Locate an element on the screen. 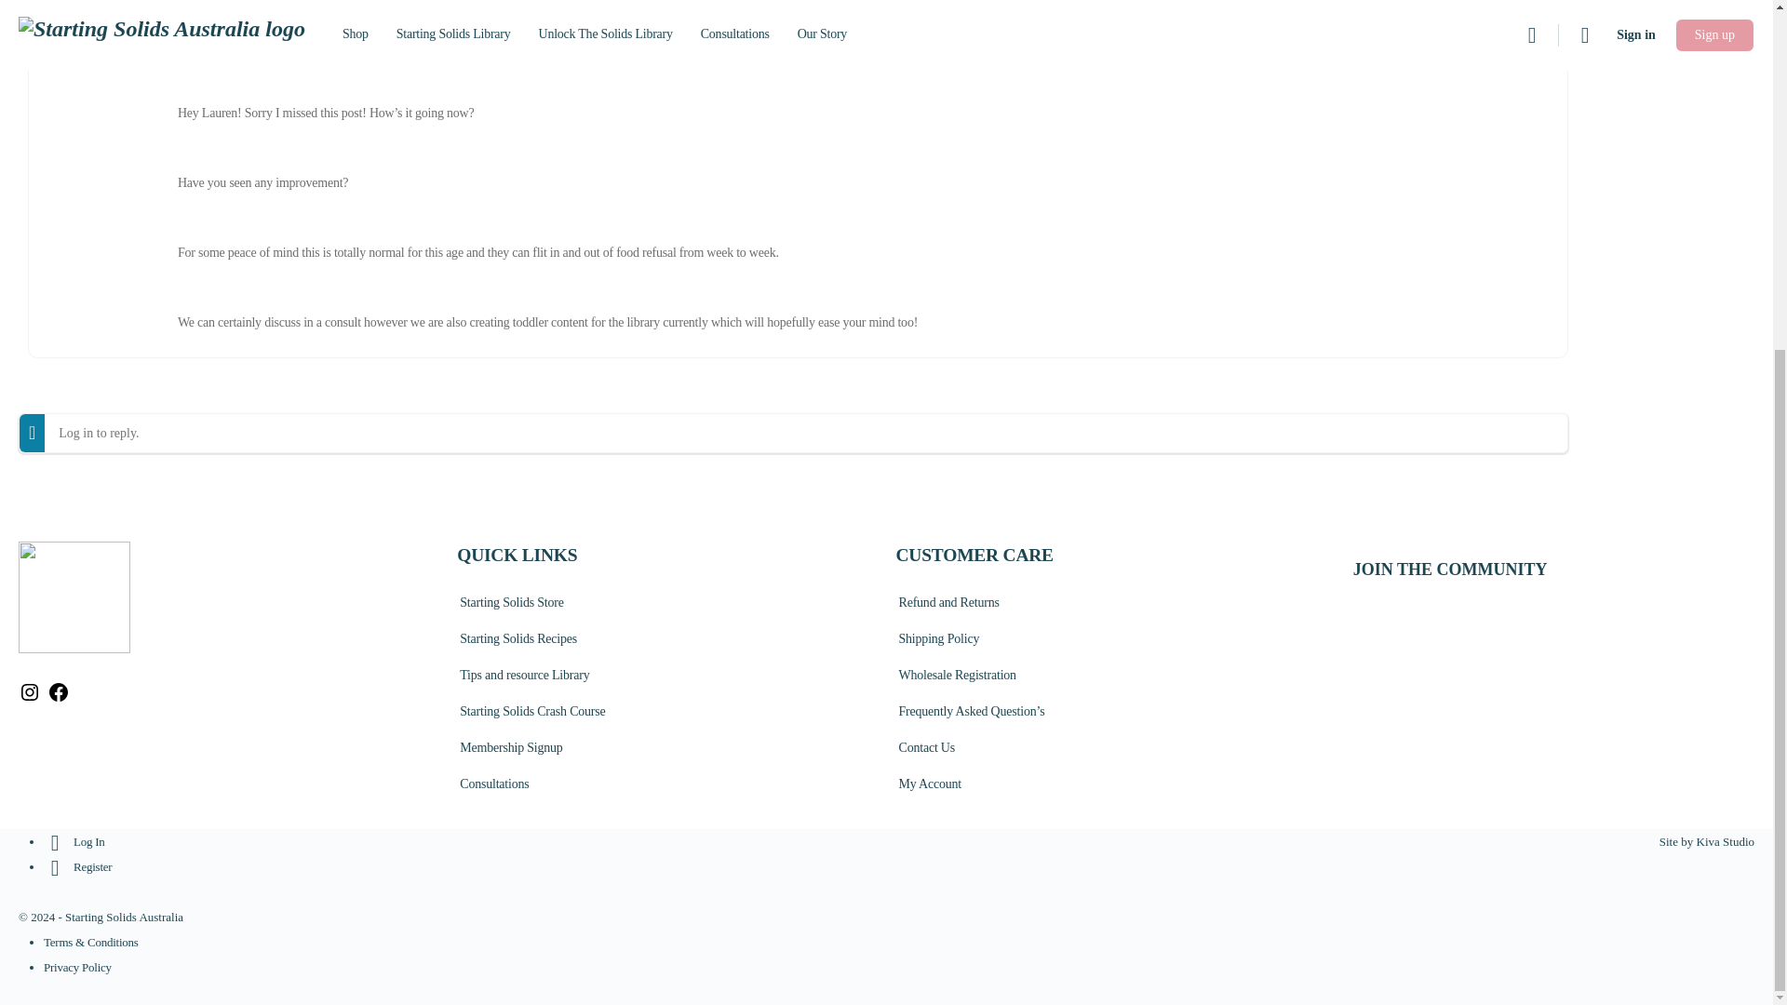 Image resolution: width=1787 pixels, height=1005 pixels. View Jeanette's profile is located at coordinates (204, 43).